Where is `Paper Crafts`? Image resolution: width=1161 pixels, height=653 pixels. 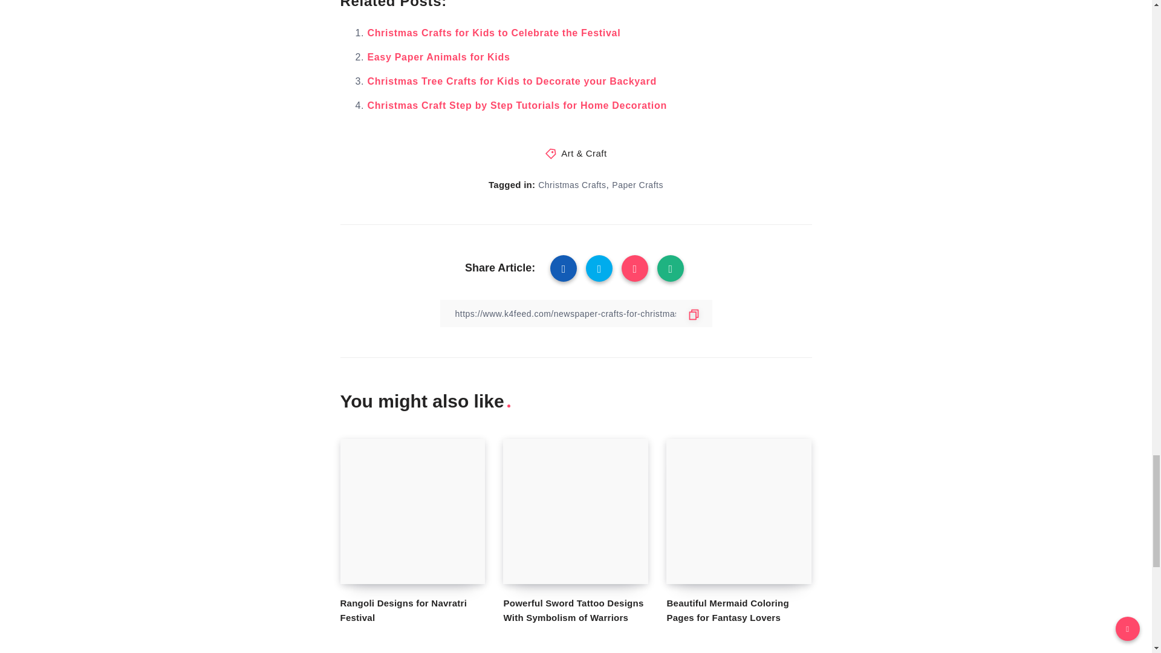
Paper Crafts is located at coordinates (637, 185).